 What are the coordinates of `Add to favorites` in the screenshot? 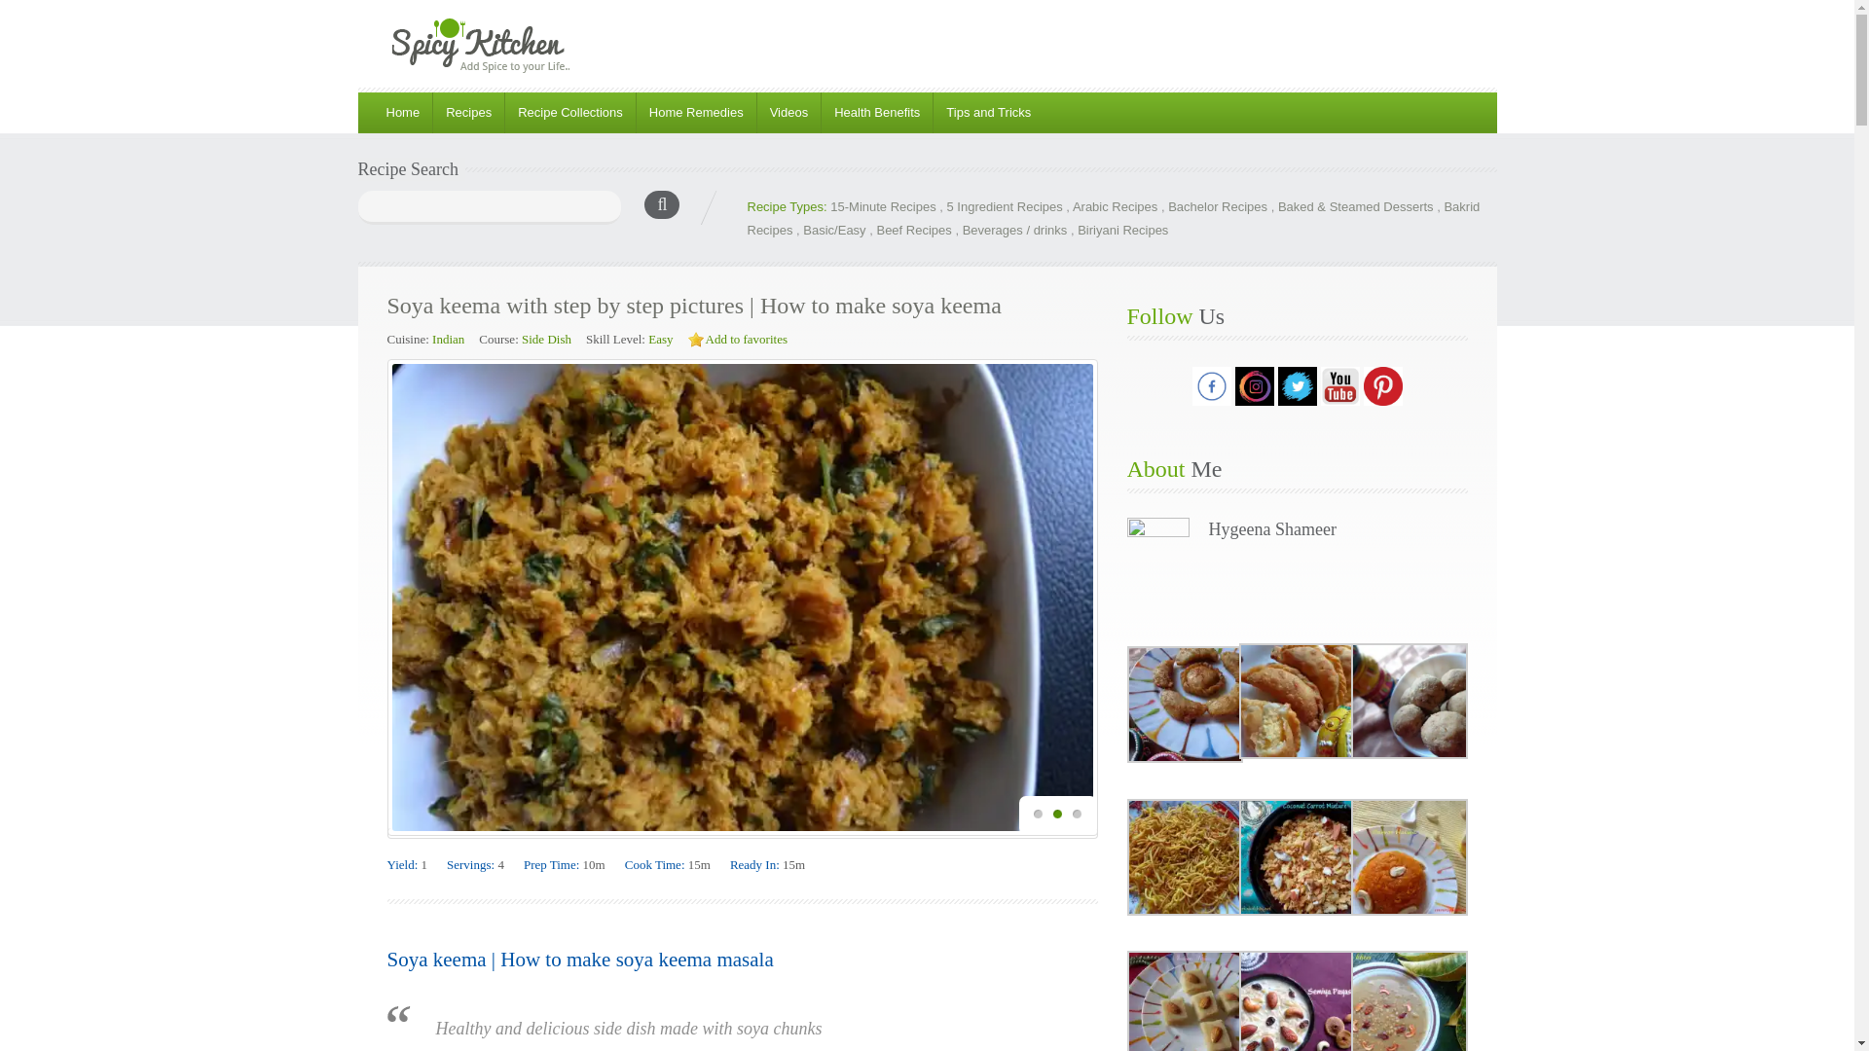 It's located at (746, 339).